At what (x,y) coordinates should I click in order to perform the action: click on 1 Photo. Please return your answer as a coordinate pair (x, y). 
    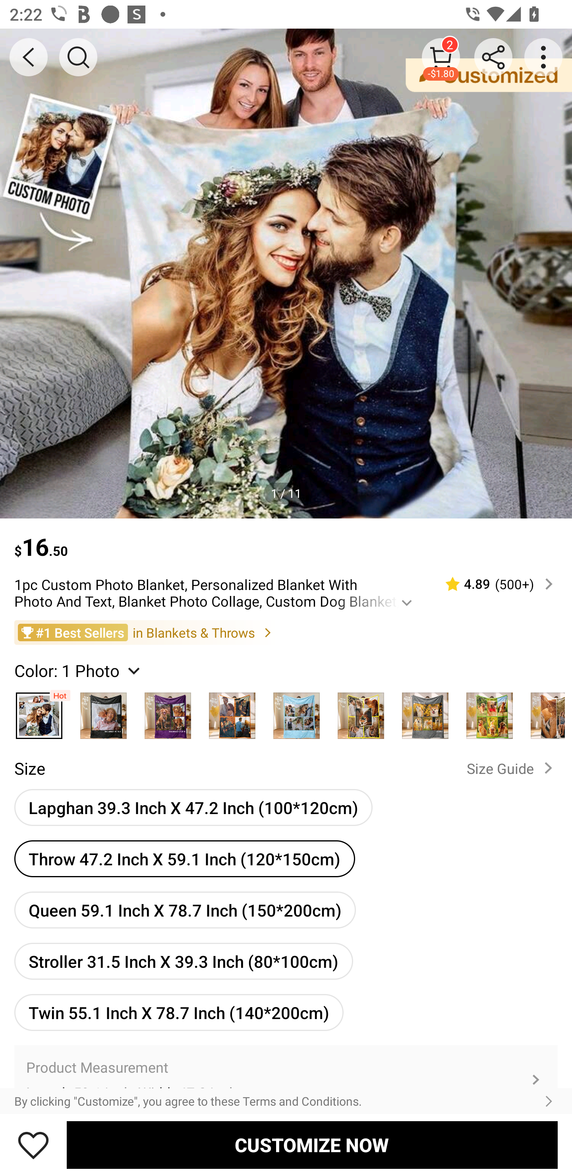
    Looking at the image, I should click on (39, 712).